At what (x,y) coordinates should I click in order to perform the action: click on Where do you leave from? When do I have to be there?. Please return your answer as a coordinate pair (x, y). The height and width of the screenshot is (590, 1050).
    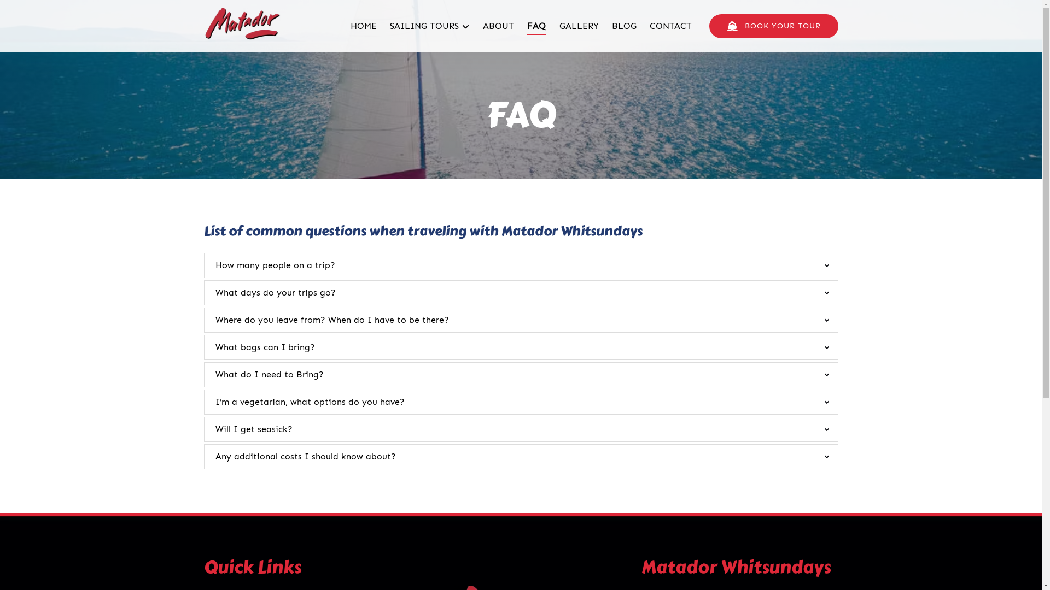
    Looking at the image, I should click on (332, 320).